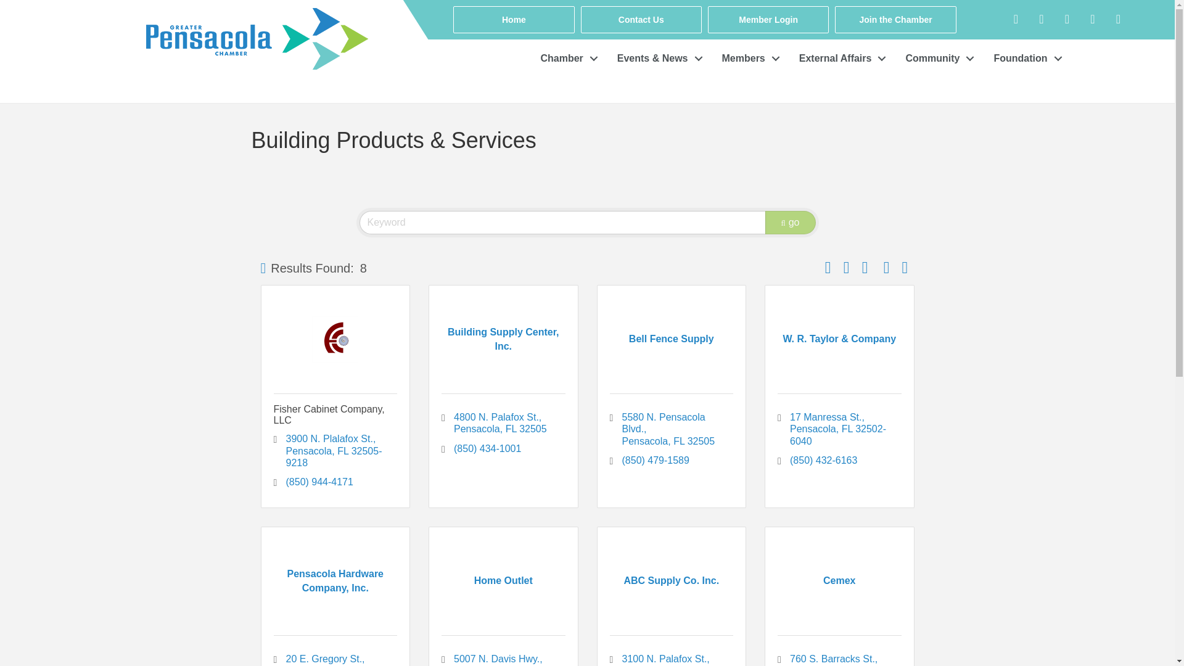  What do you see at coordinates (641, 20) in the screenshot?
I see `Contact Us` at bounding box center [641, 20].